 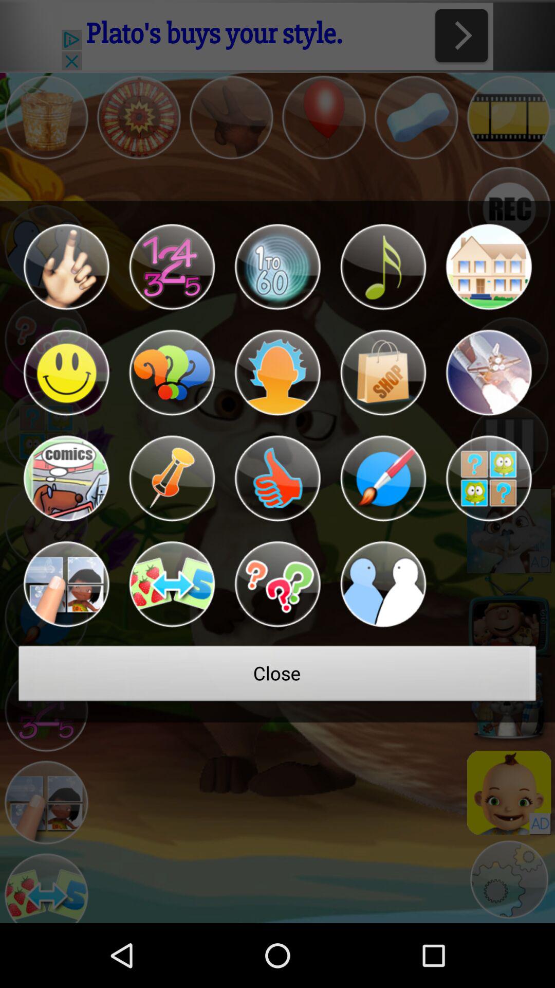 I want to click on choose the close button, so click(x=277, y=676).